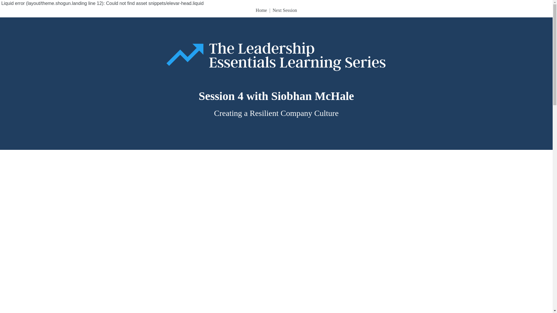  Describe the element at coordinates (285, 10) in the screenshot. I see `Next Session` at that location.